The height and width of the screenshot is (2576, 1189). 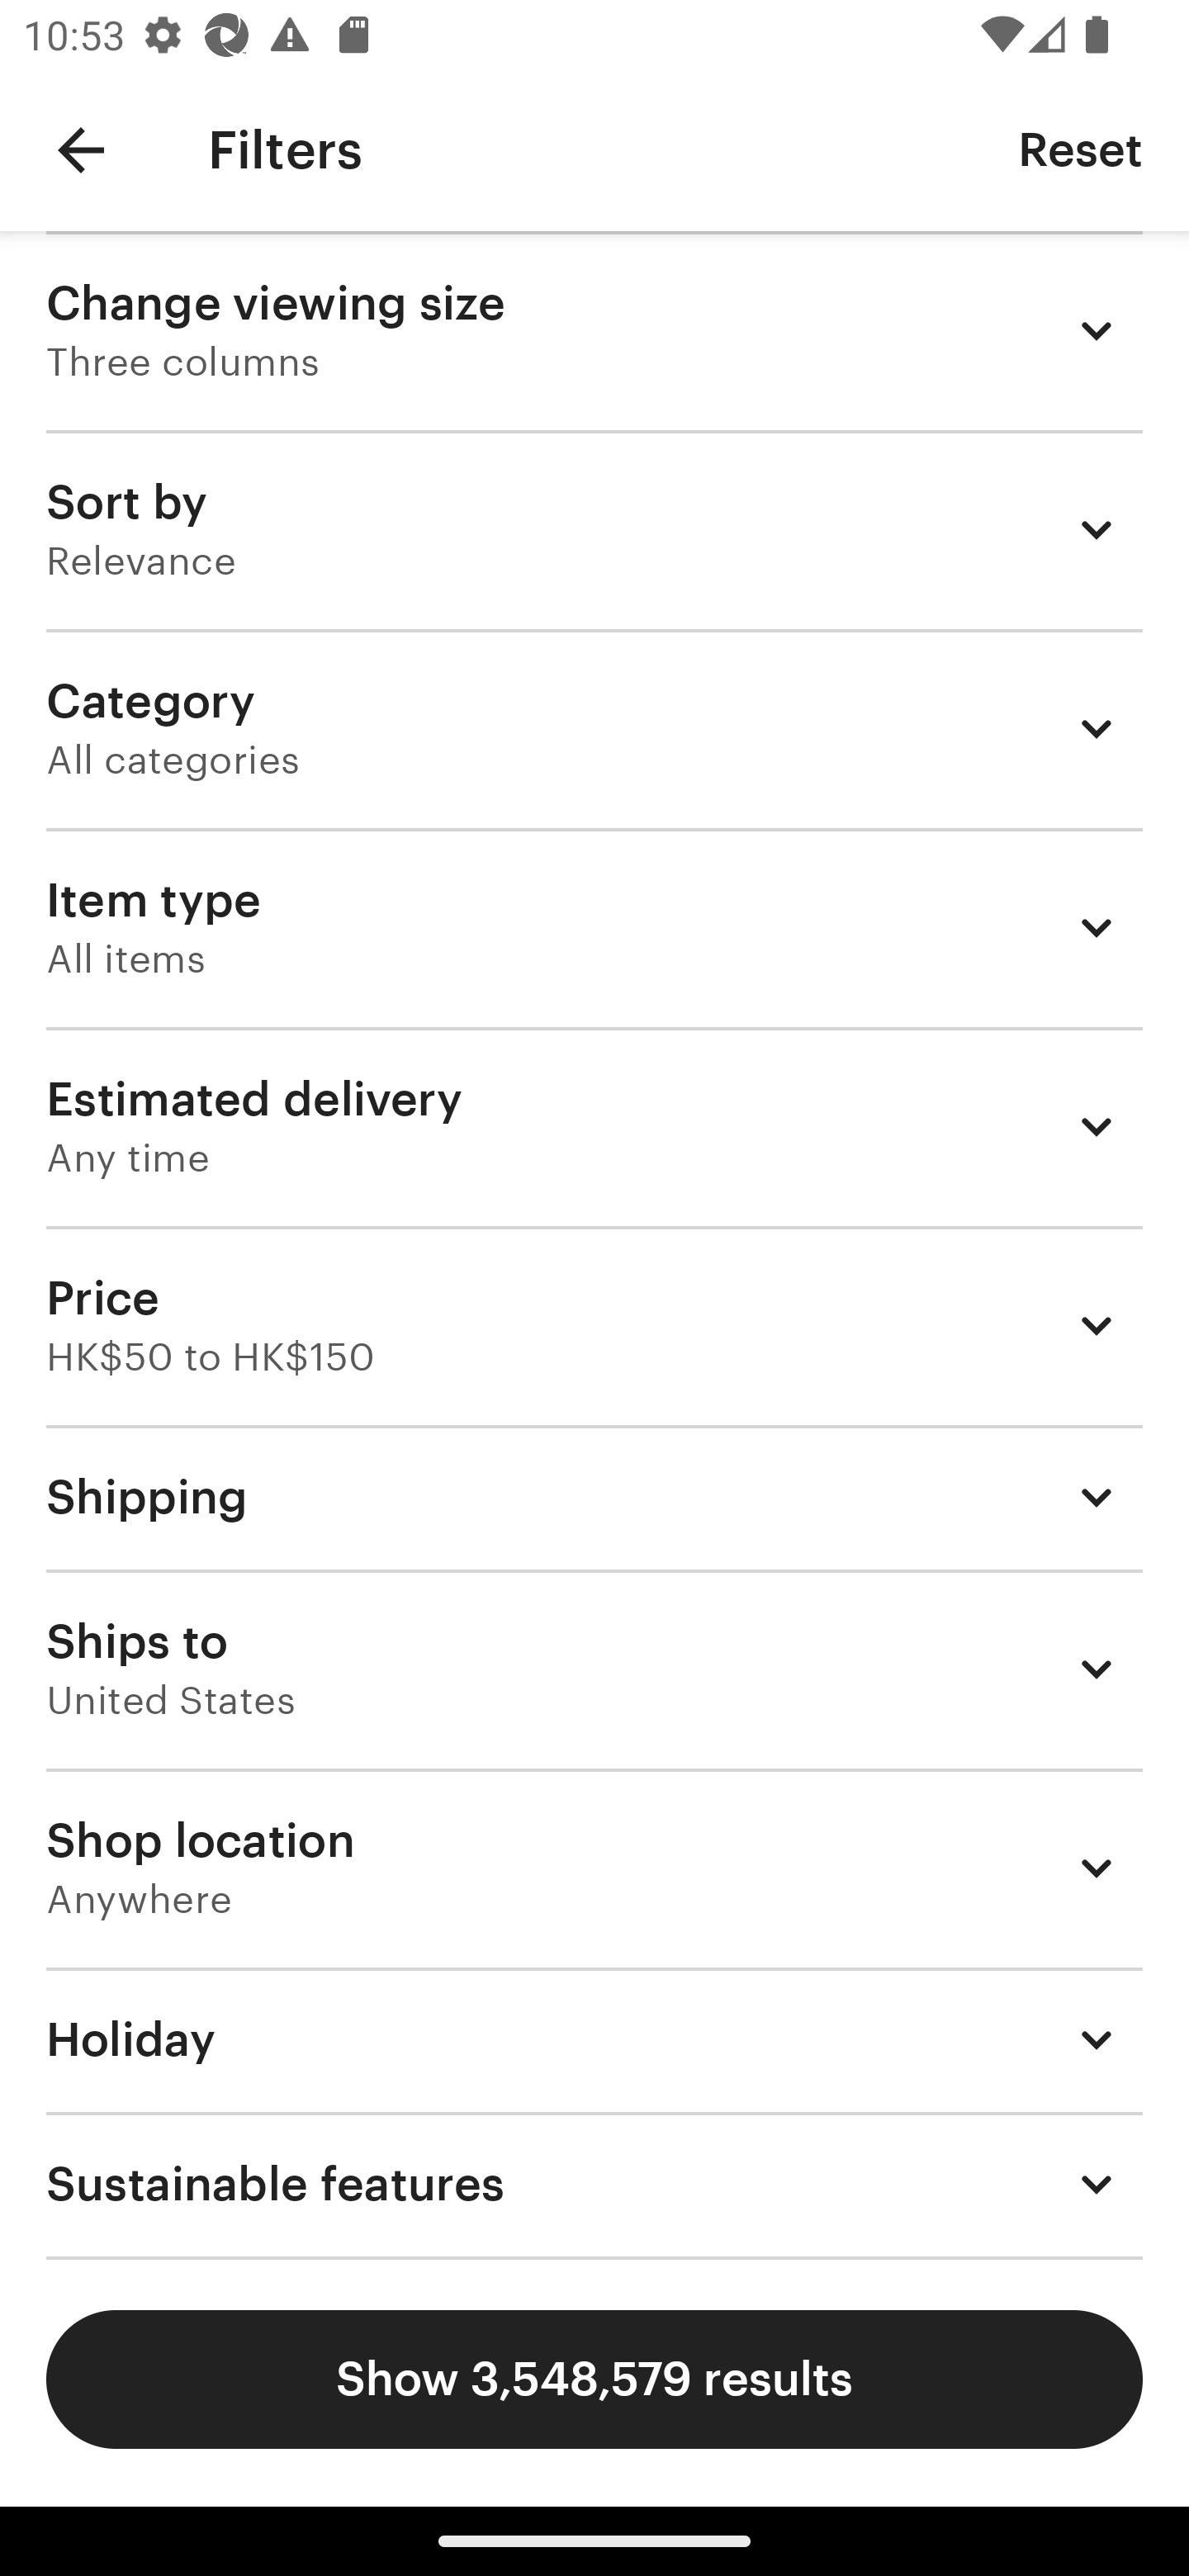 I want to click on Item type All items, so click(x=594, y=926).